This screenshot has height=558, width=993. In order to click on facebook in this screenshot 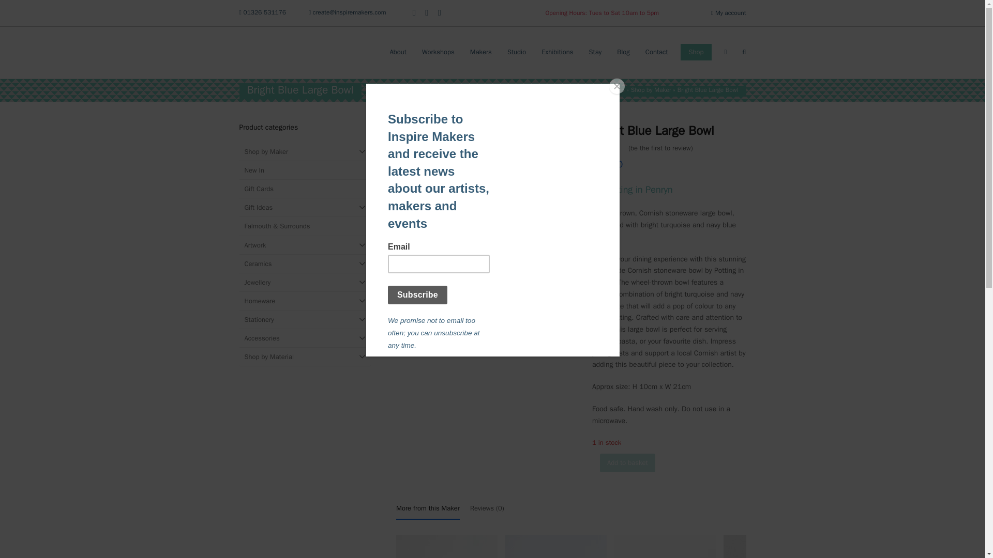, I will do `click(426, 13)`.